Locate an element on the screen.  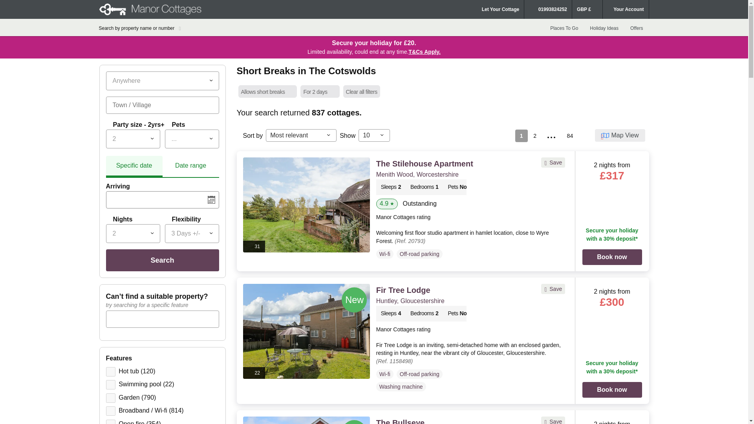
1 is located at coordinates (111, 398).